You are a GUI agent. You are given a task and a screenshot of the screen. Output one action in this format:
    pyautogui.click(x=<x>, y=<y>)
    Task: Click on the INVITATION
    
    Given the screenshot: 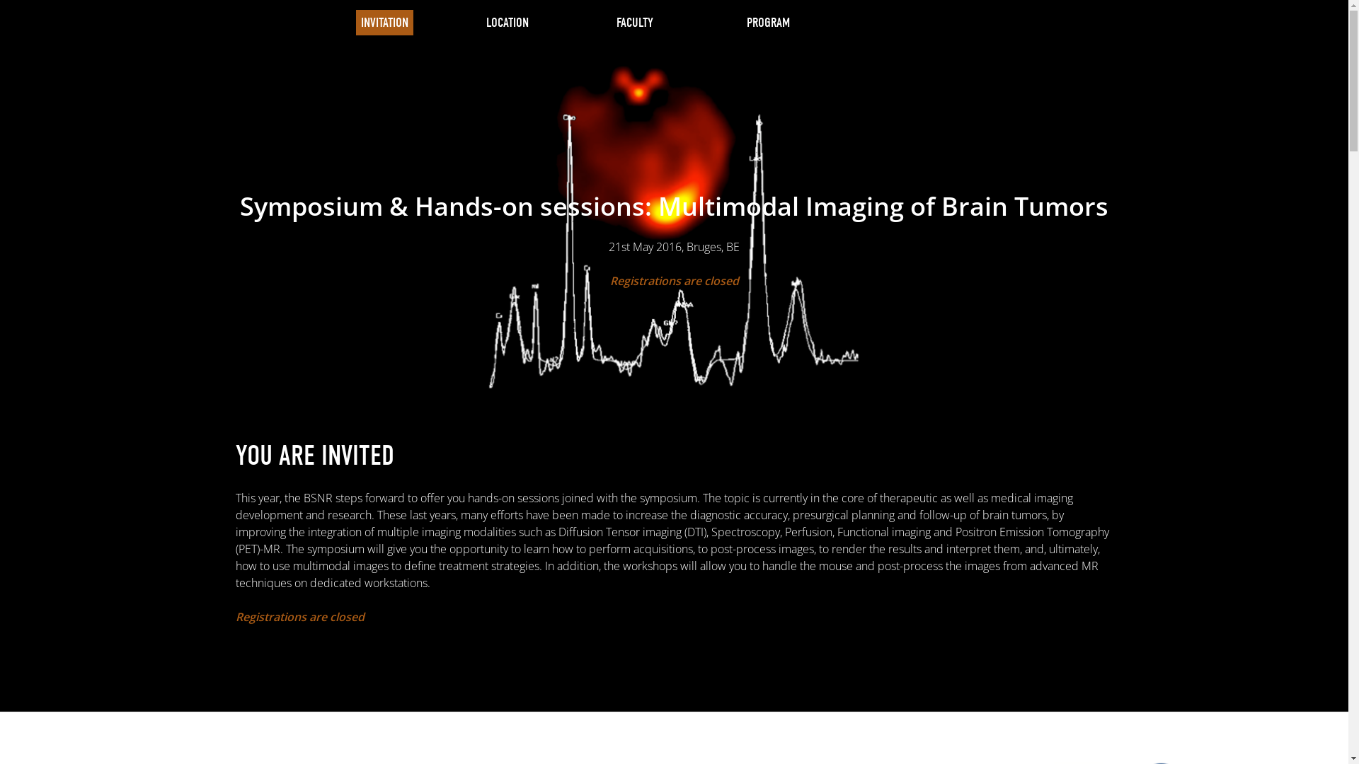 What is the action you would take?
    pyautogui.click(x=384, y=23)
    